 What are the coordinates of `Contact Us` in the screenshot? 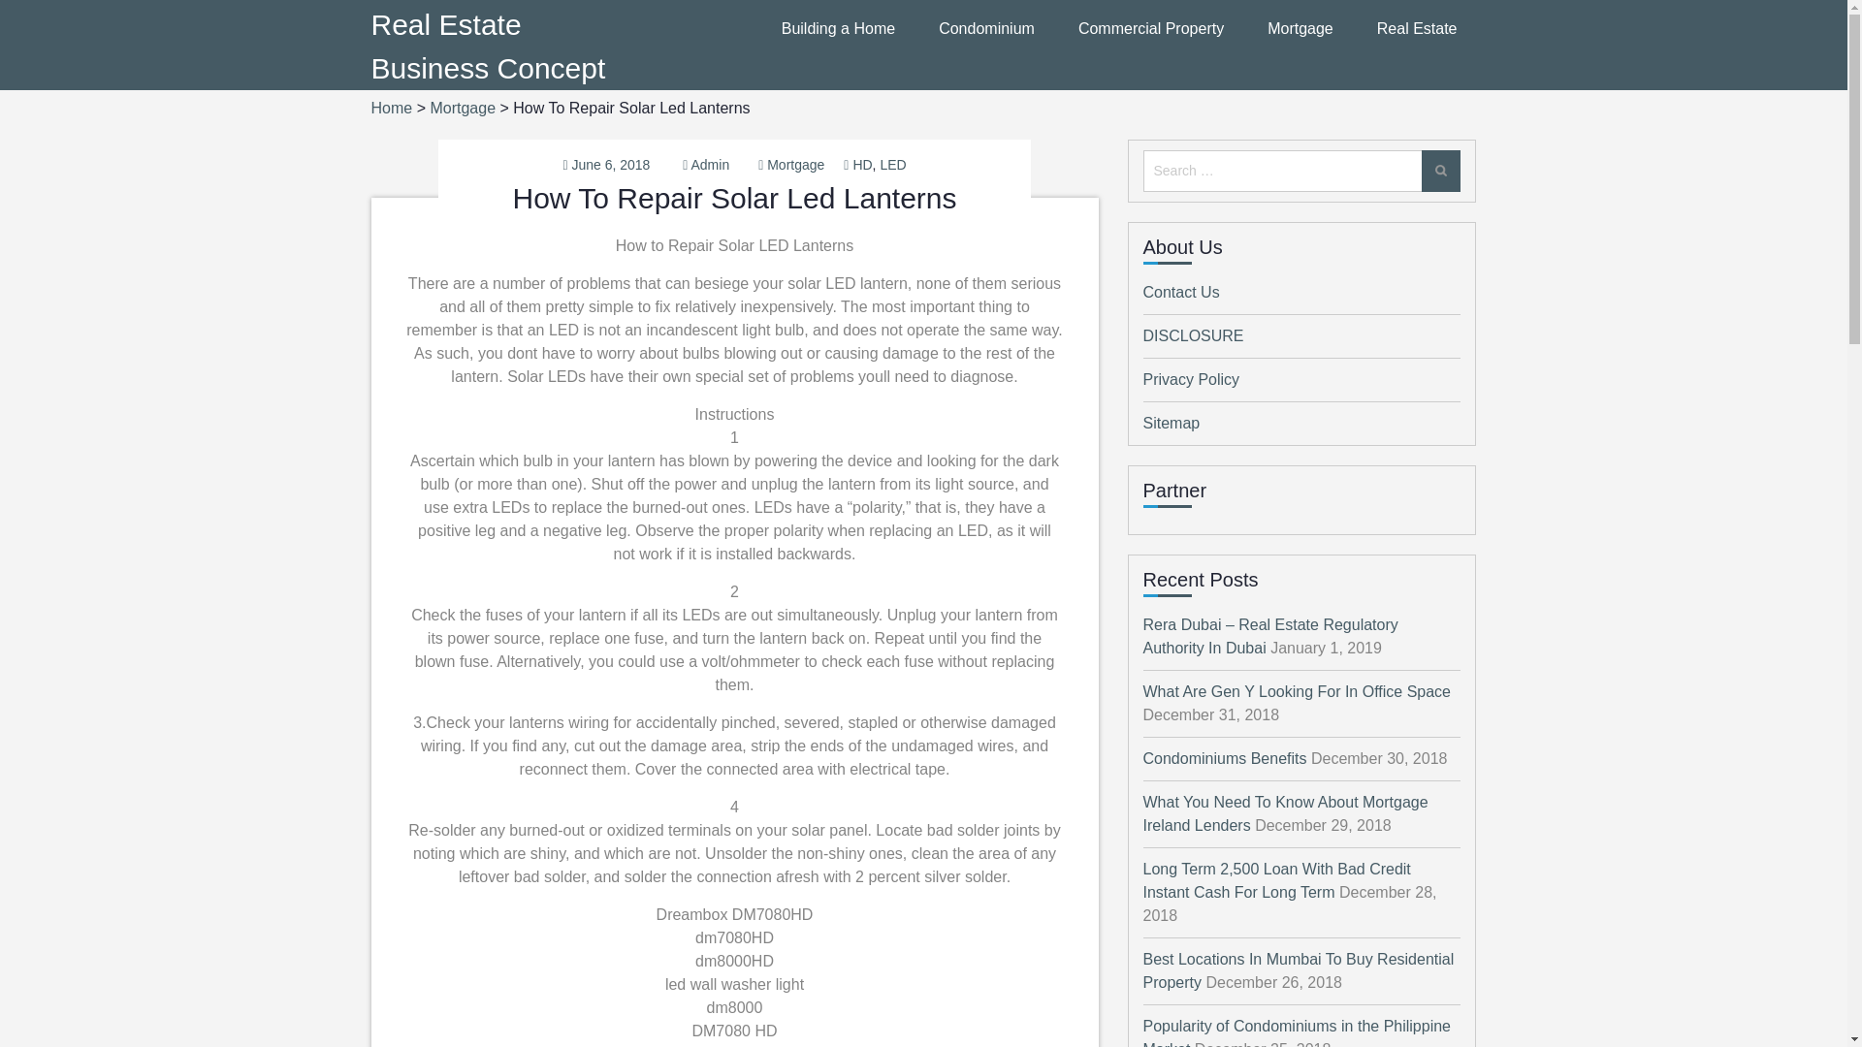 It's located at (1181, 291).